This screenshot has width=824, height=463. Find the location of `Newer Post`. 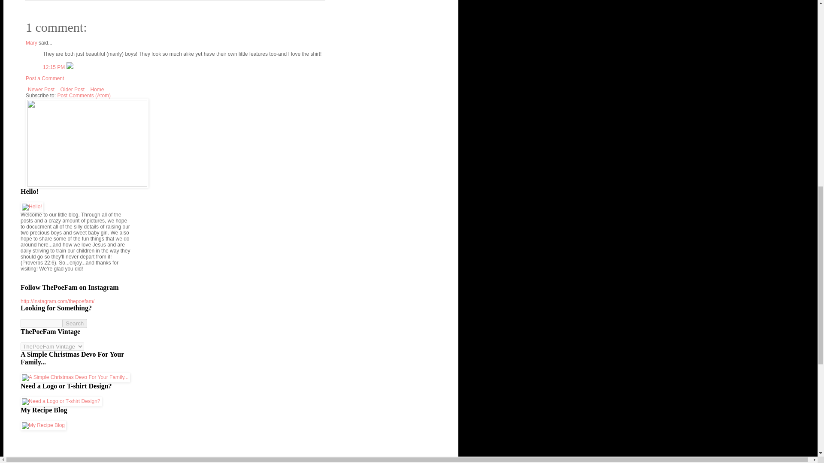

Newer Post is located at coordinates (41, 89).